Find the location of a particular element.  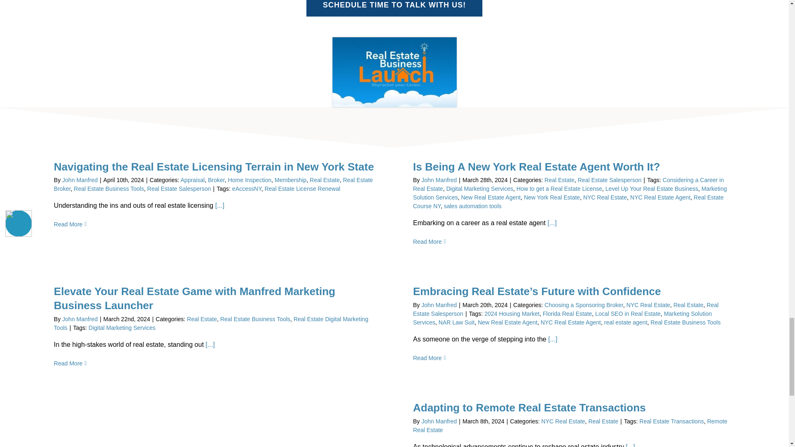

How Much Do Real Estate Agents Make in New York State is located at coordinates (394, 40).